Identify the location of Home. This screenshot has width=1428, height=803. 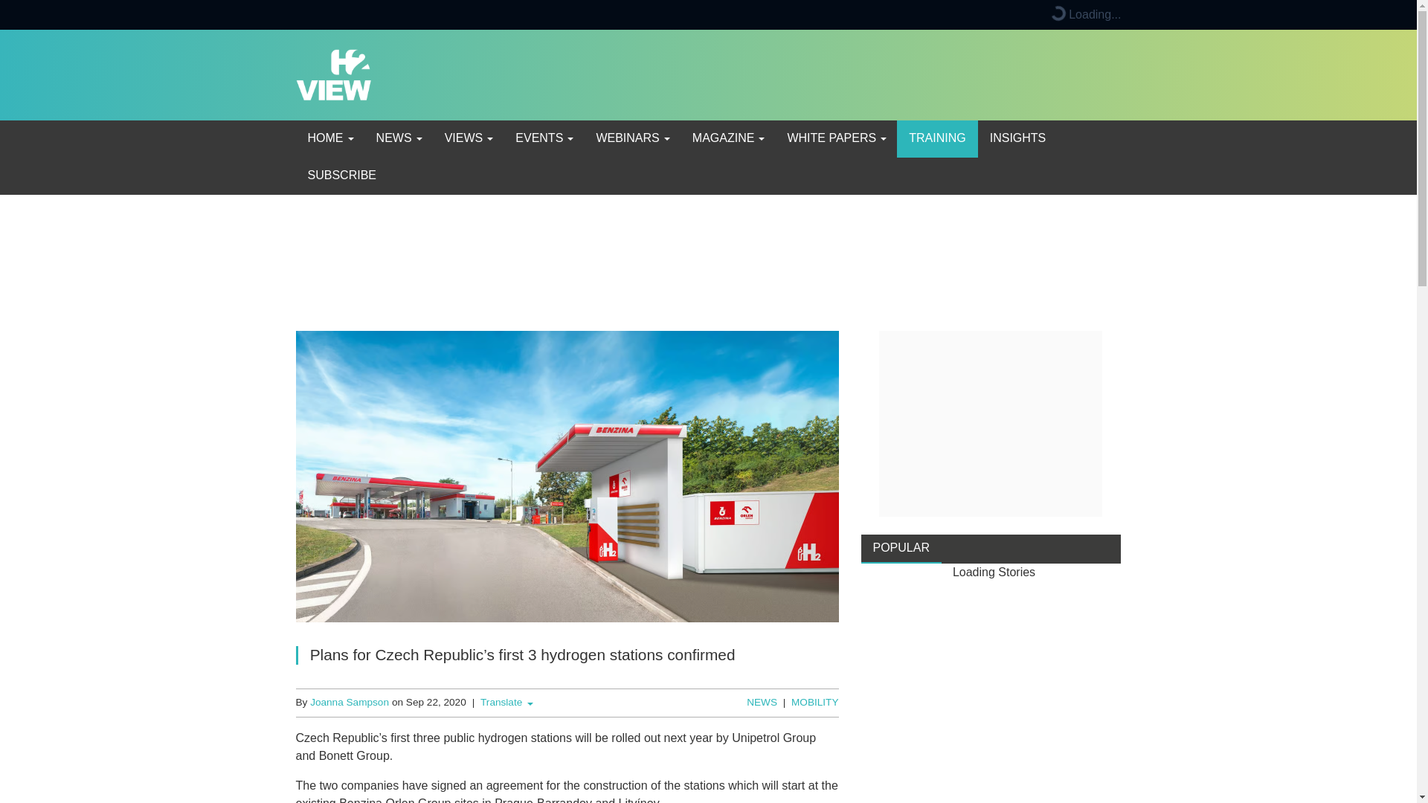
(329, 138).